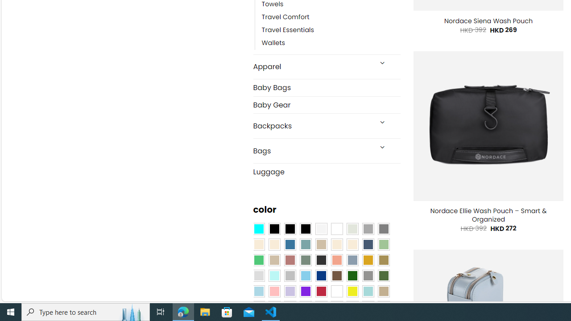 This screenshot has height=321, width=571. What do you see at coordinates (368, 260) in the screenshot?
I see `Gold` at bounding box center [368, 260].